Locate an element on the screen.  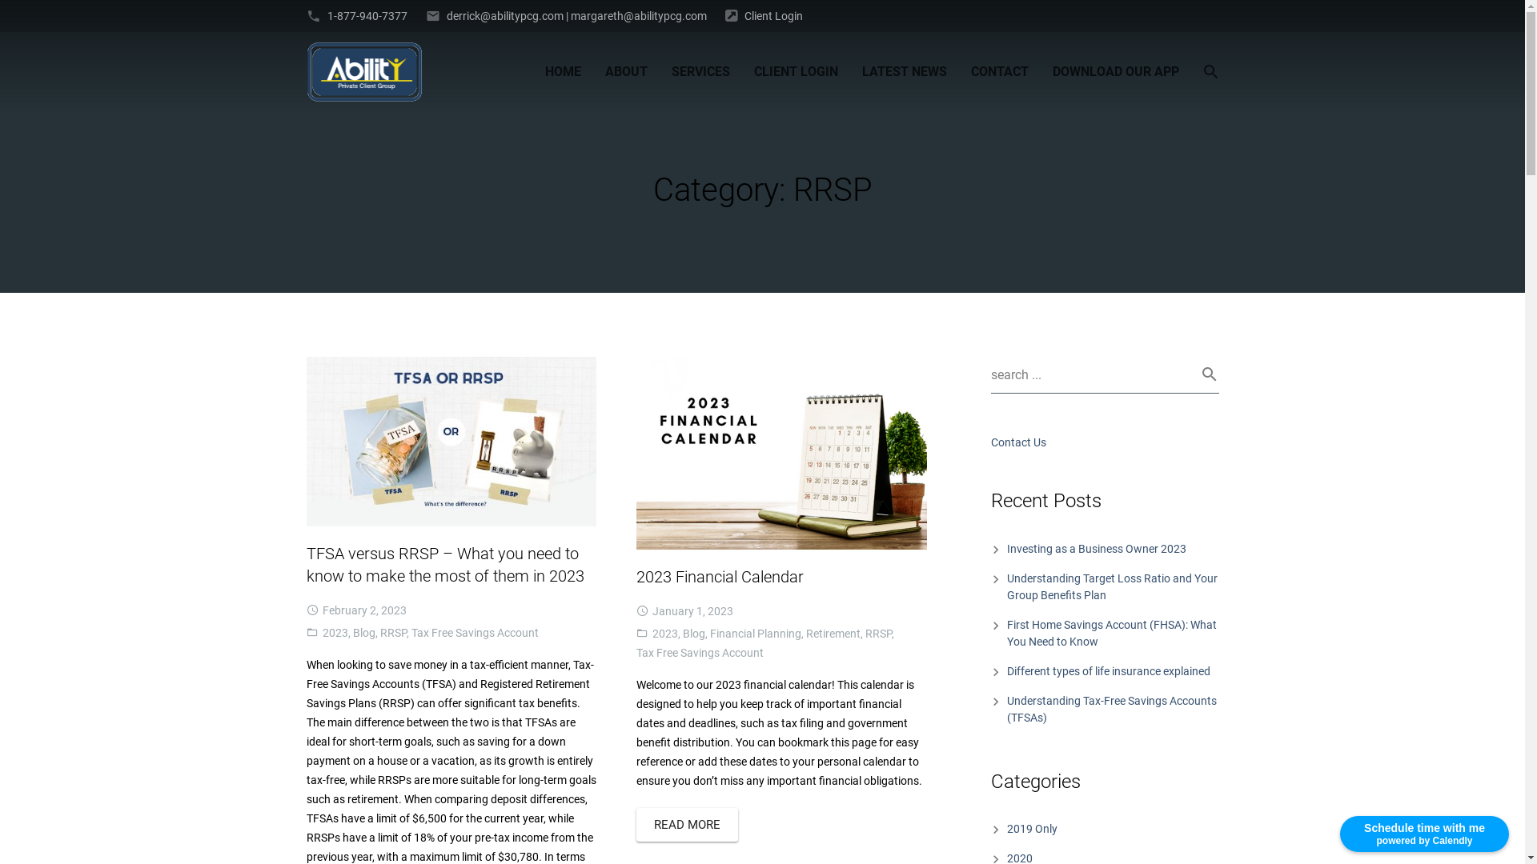
RRSP is located at coordinates (392, 633).